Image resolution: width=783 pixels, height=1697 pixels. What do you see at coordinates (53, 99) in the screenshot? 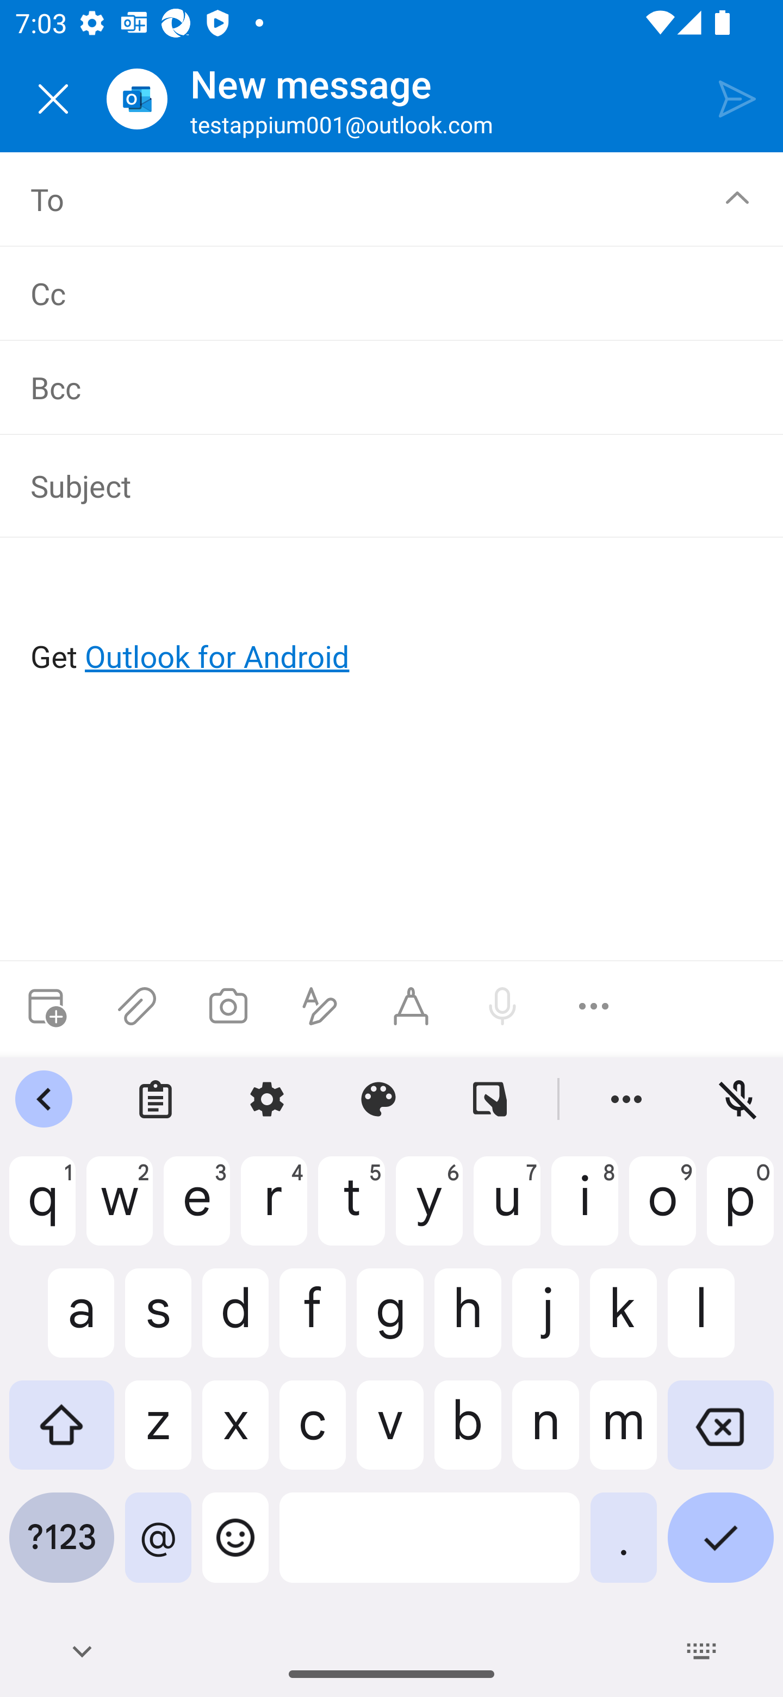
I see `Close` at bounding box center [53, 99].